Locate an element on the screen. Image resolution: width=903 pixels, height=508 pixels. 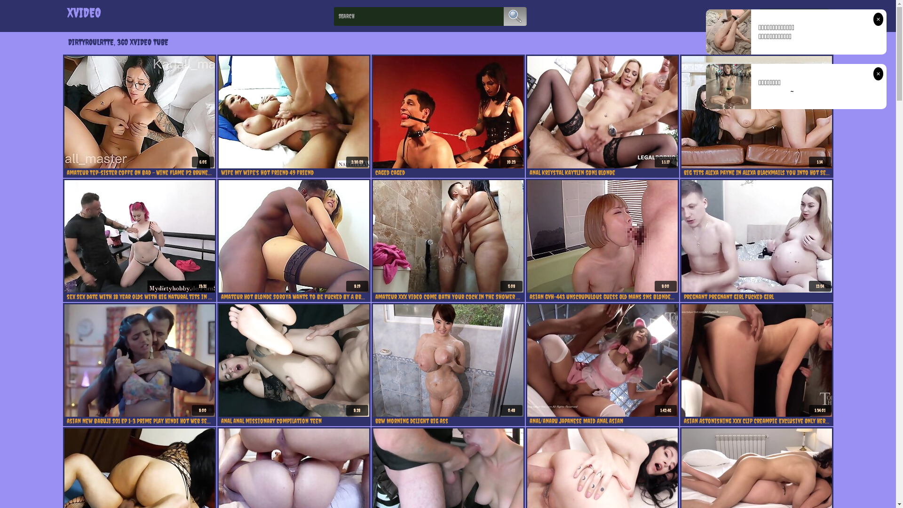
8:00 is located at coordinates (139, 360).